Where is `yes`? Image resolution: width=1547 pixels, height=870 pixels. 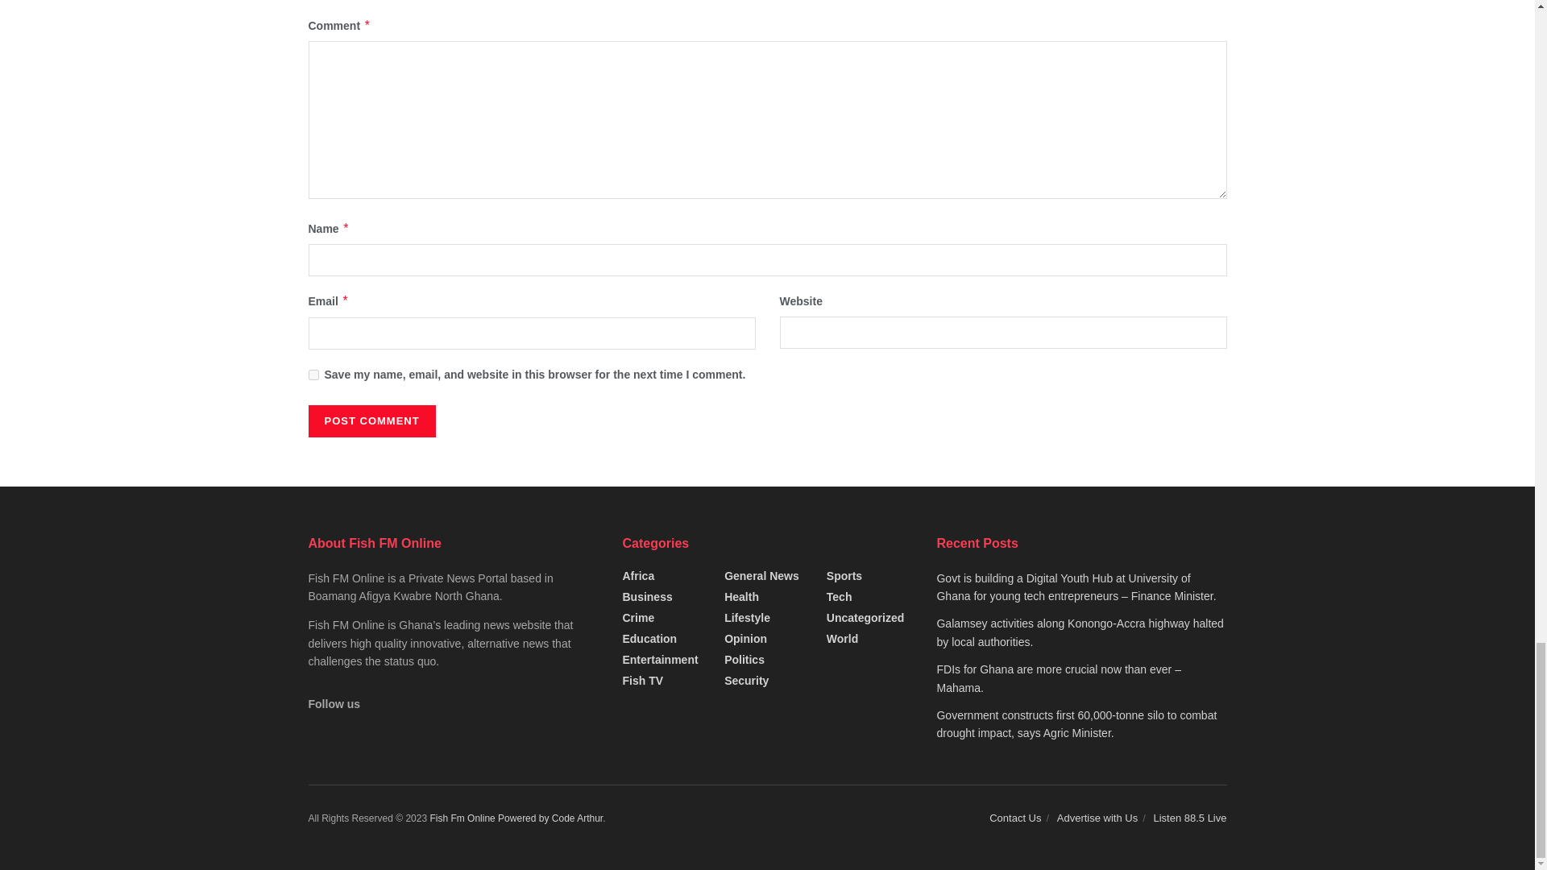
yes is located at coordinates (313, 375).